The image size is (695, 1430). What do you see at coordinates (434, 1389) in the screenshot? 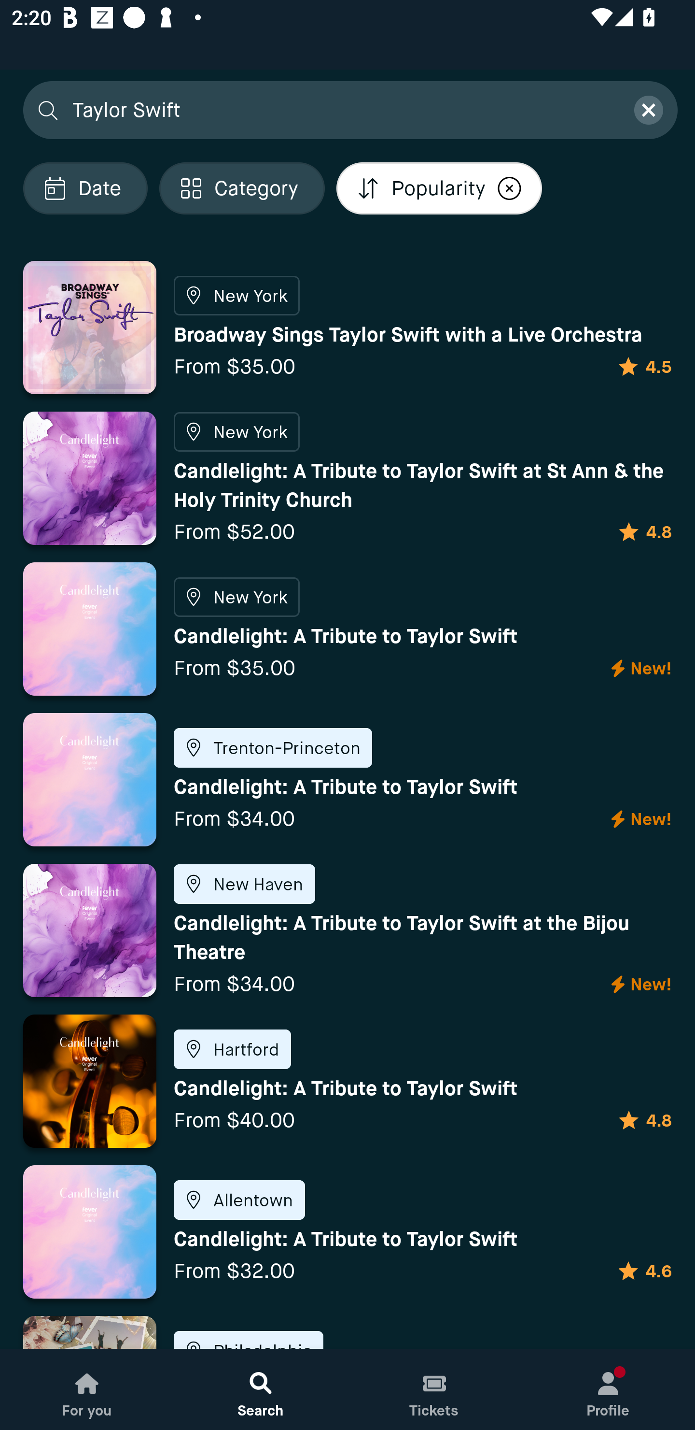
I see `Tickets` at bounding box center [434, 1389].